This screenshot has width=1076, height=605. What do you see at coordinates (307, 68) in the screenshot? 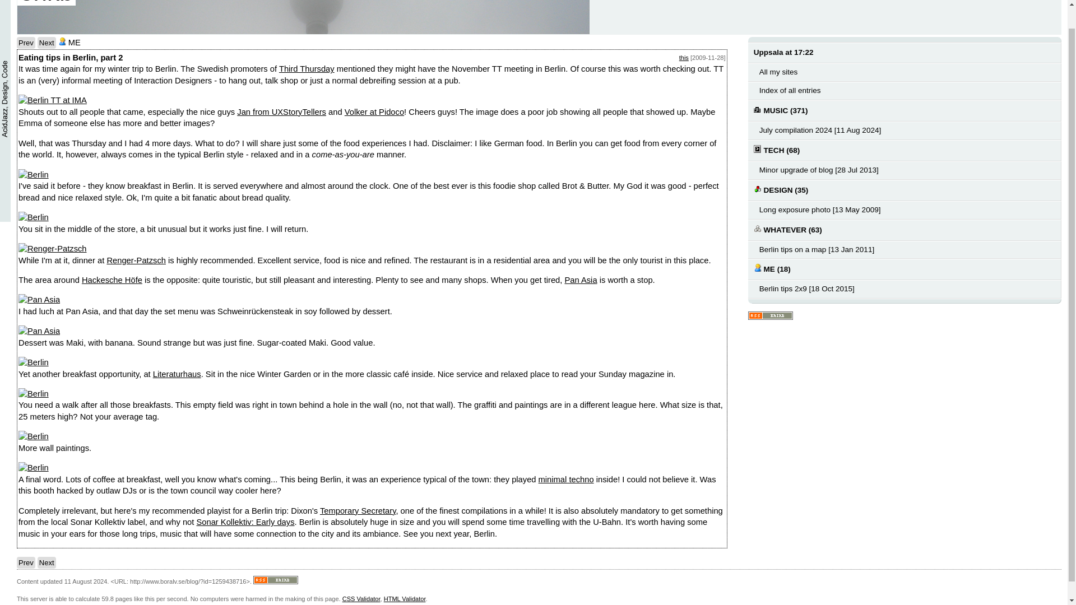
I see `Third Thursday` at bounding box center [307, 68].